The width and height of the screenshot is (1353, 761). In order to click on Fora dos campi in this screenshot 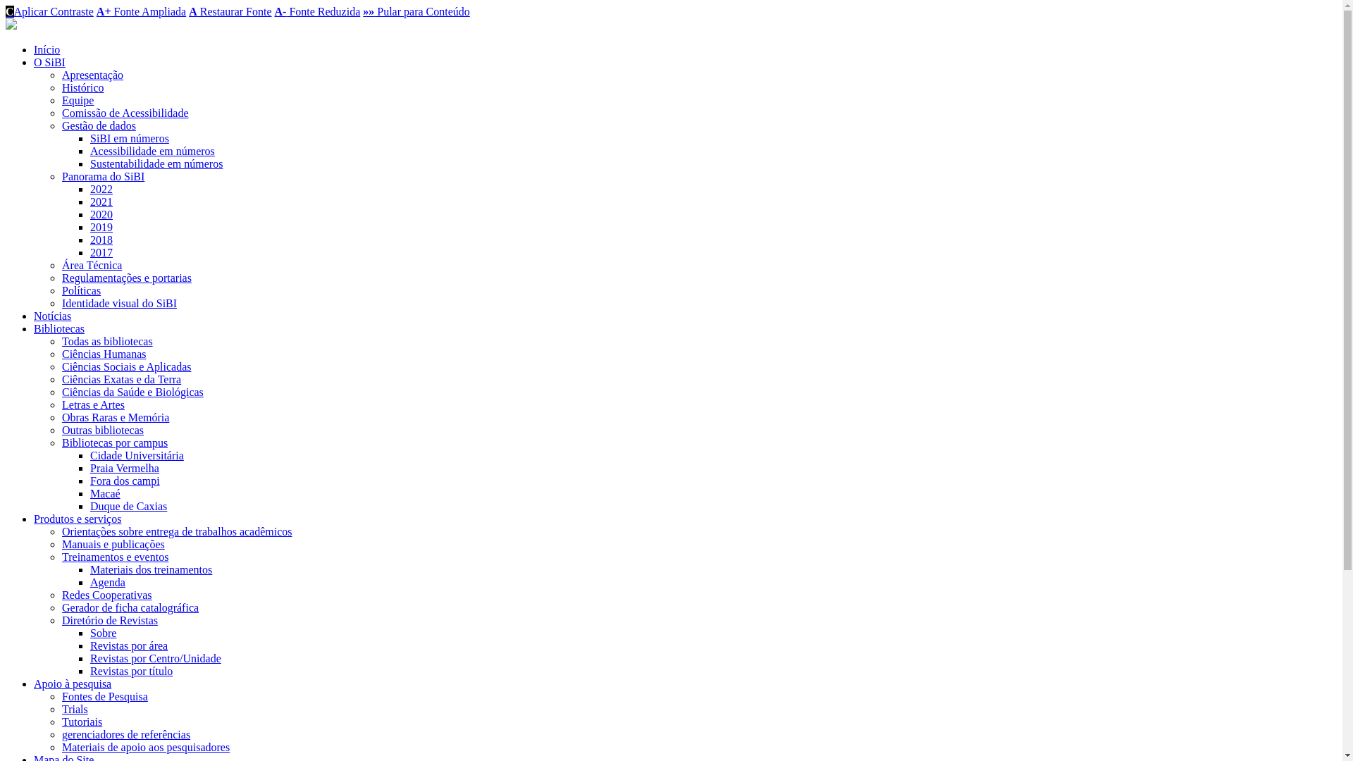, I will do `click(125, 481)`.